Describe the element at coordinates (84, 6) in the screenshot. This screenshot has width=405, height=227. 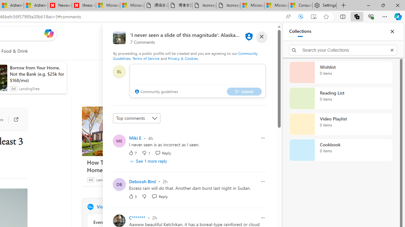
I see `Illness news & latest pictures from Newsweek.com` at that location.